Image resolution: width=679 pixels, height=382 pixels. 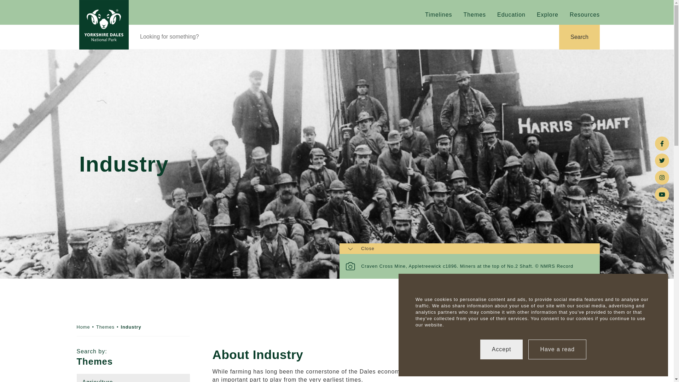 What do you see at coordinates (83, 327) in the screenshot?
I see `Home` at bounding box center [83, 327].